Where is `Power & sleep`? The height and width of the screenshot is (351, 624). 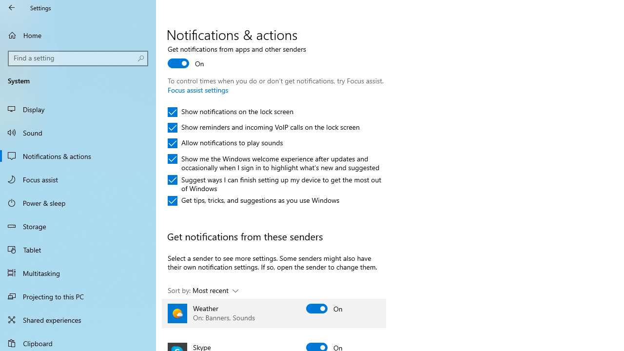 Power & sleep is located at coordinates (78, 202).